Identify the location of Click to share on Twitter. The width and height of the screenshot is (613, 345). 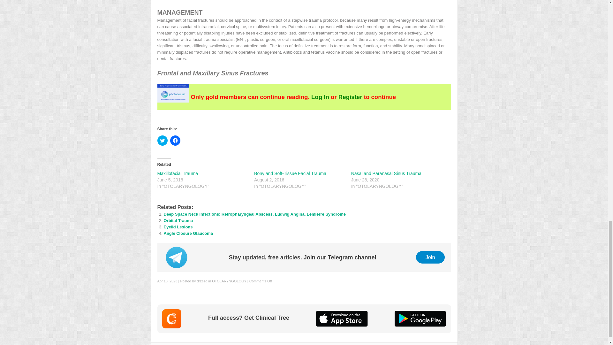
(162, 141).